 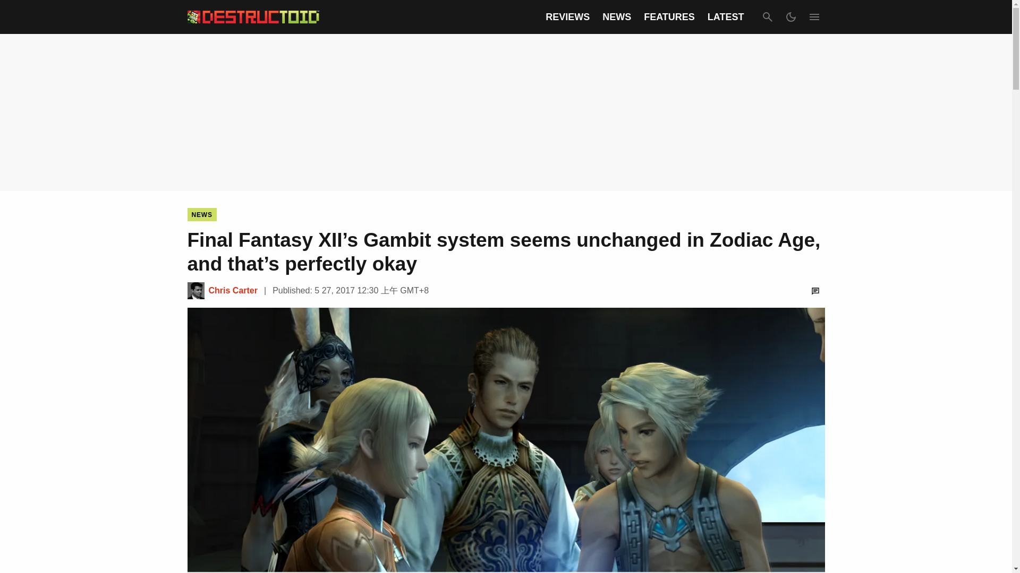 I want to click on NEWS, so click(x=617, y=17).